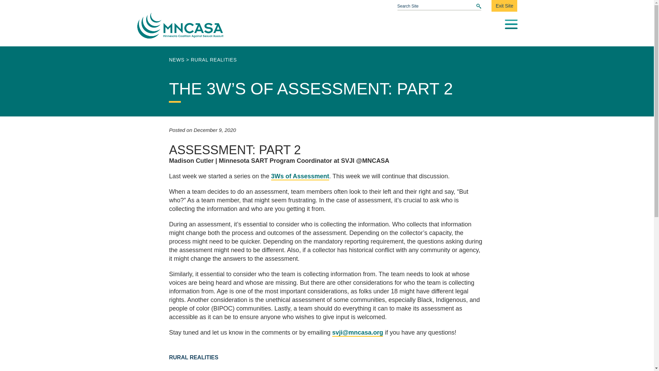 The height and width of the screenshot is (371, 659). What do you see at coordinates (213, 60) in the screenshot?
I see `Go to the Rural Realities category archives.` at bounding box center [213, 60].